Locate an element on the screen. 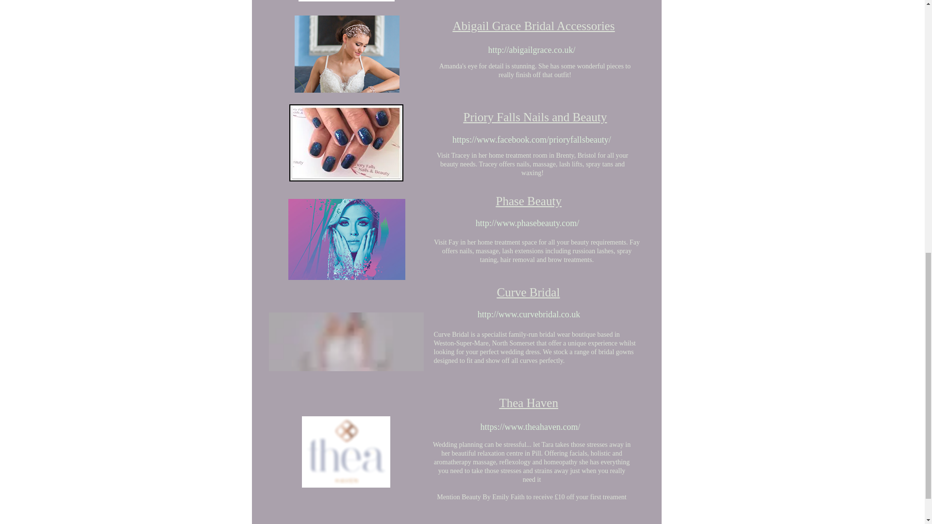  Thea Haven is located at coordinates (528, 403).